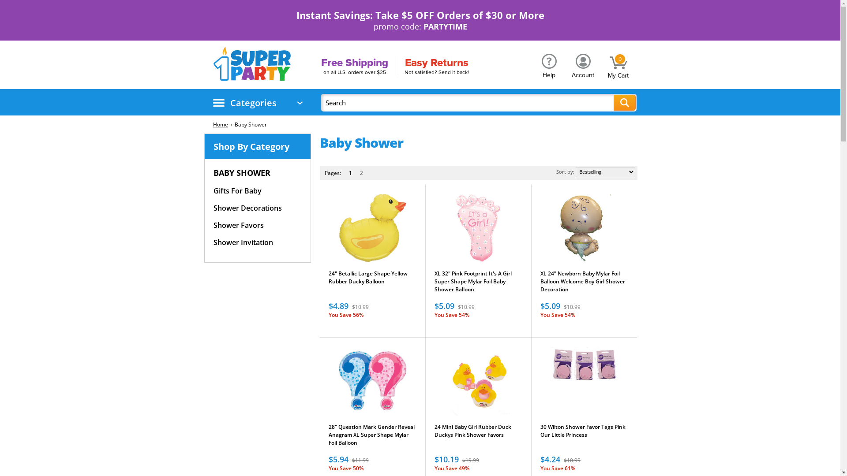 The height and width of the screenshot is (476, 847). Describe the element at coordinates (239, 226) in the screenshot. I see `Shower Favors` at that location.